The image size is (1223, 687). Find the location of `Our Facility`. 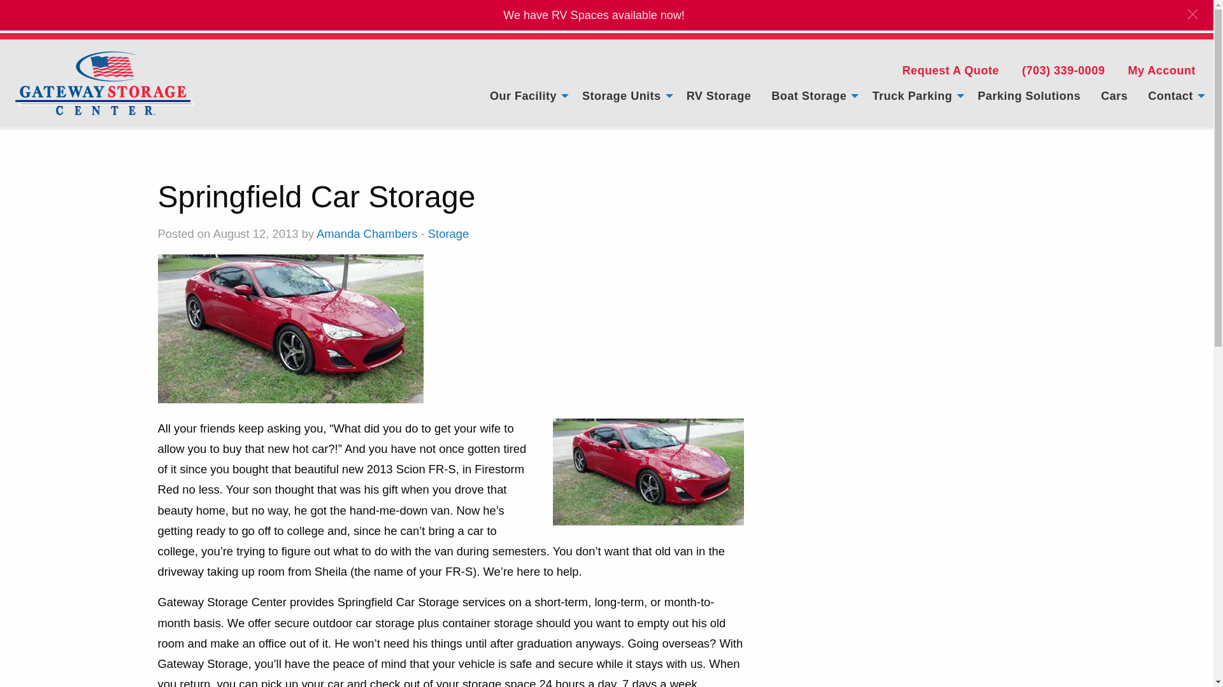

Our Facility is located at coordinates (526, 95).